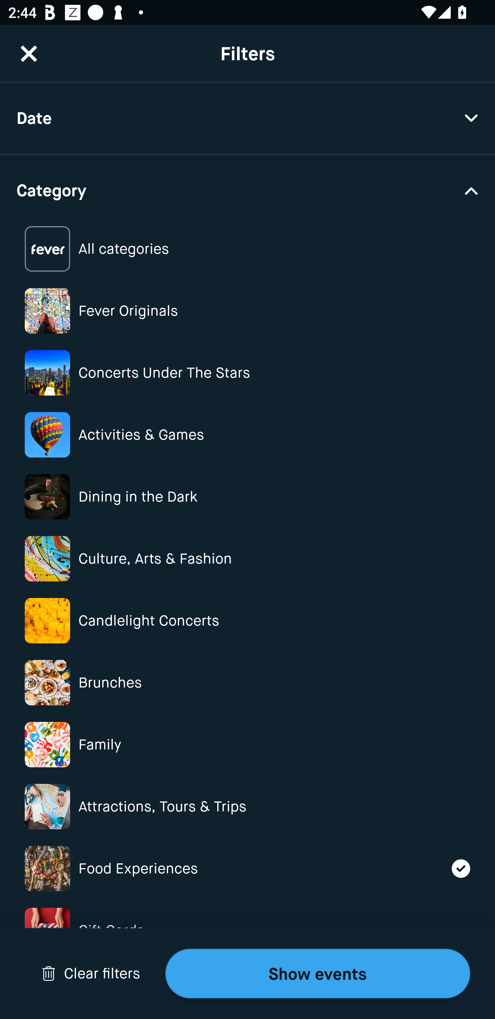 The height and width of the screenshot is (1019, 495). I want to click on Category Image Activities & Games, so click(247, 434).